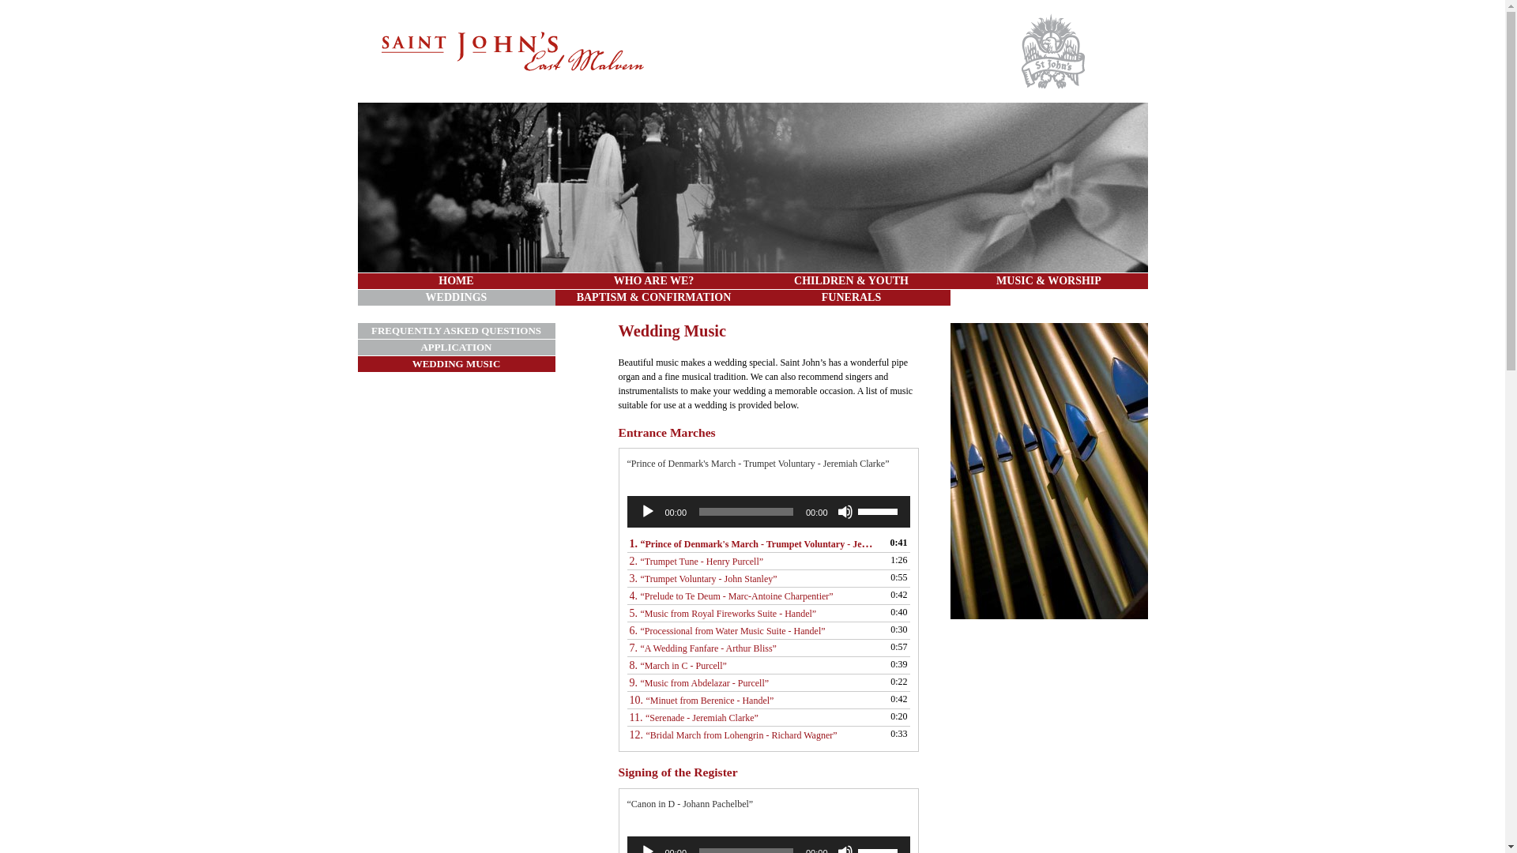  I want to click on FREQUENTLY ASKED QUESTIONS, so click(456, 332).